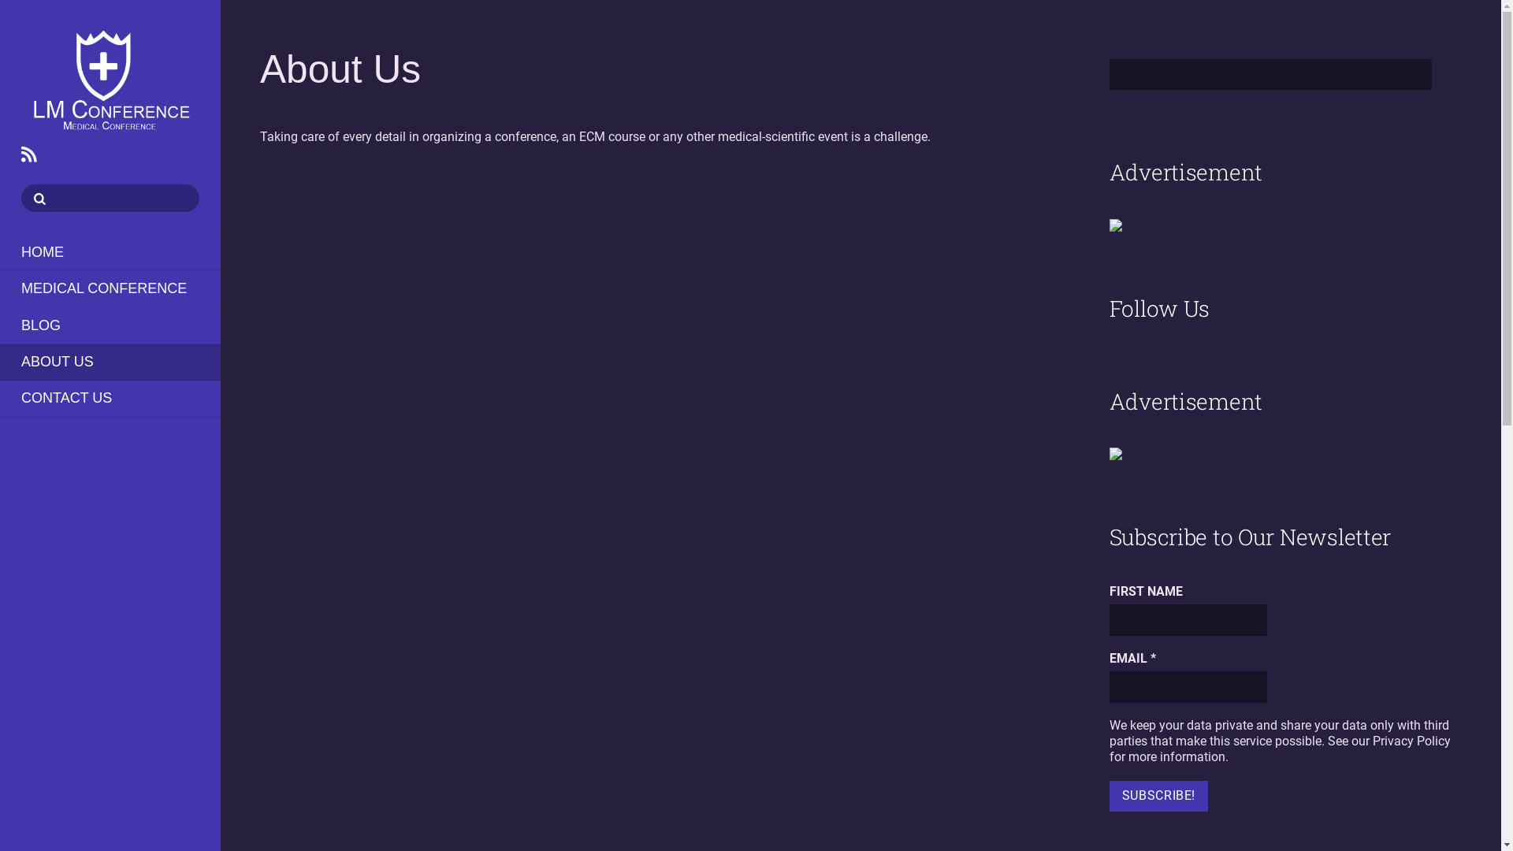 The height and width of the screenshot is (851, 1513). What do you see at coordinates (110, 399) in the screenshot?
I see `CONTACT US` at bounding box center [110, 399].